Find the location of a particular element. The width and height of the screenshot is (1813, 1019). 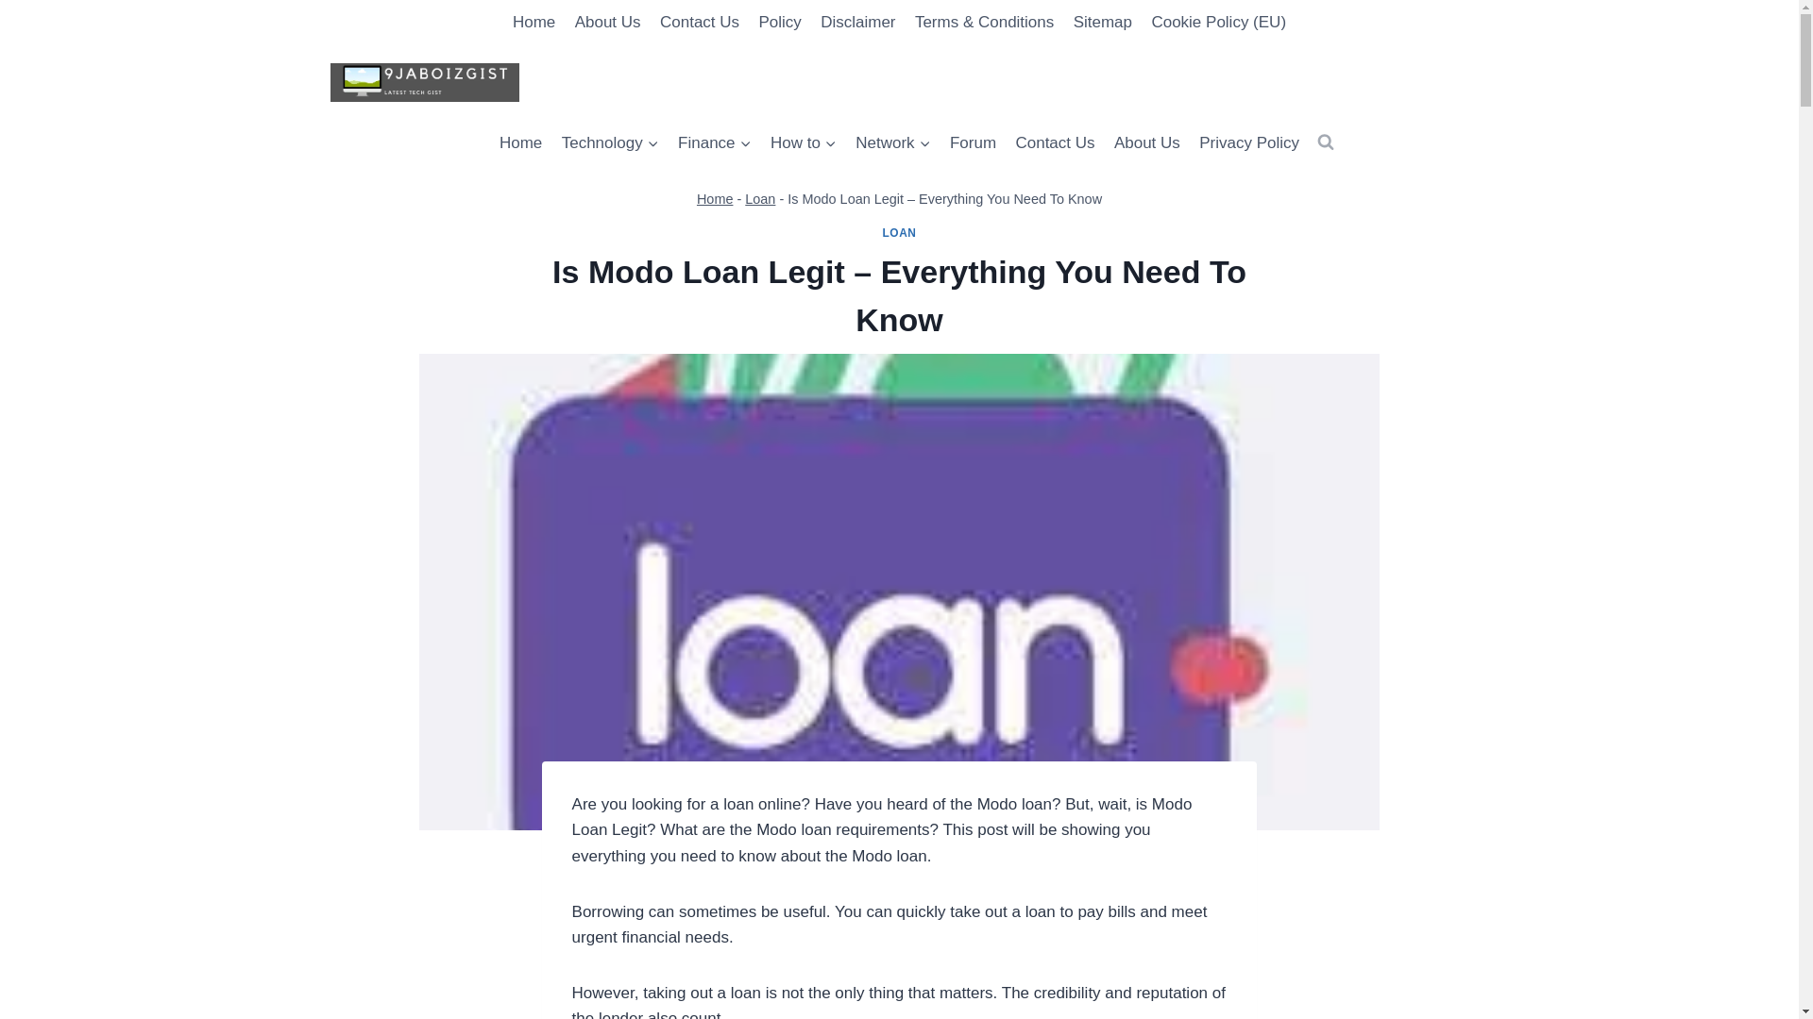

Home is located at coordinates (521, 143).